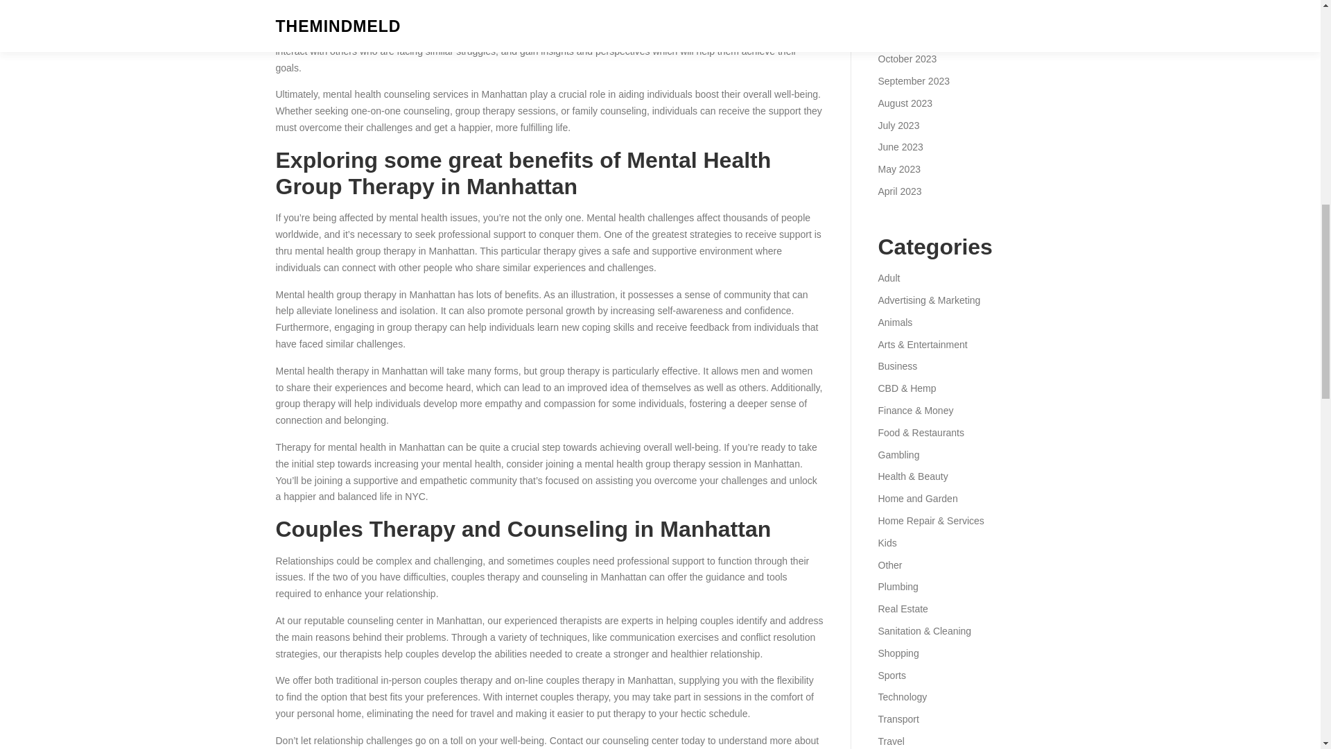  I want to click on Business, so click(897, 365).